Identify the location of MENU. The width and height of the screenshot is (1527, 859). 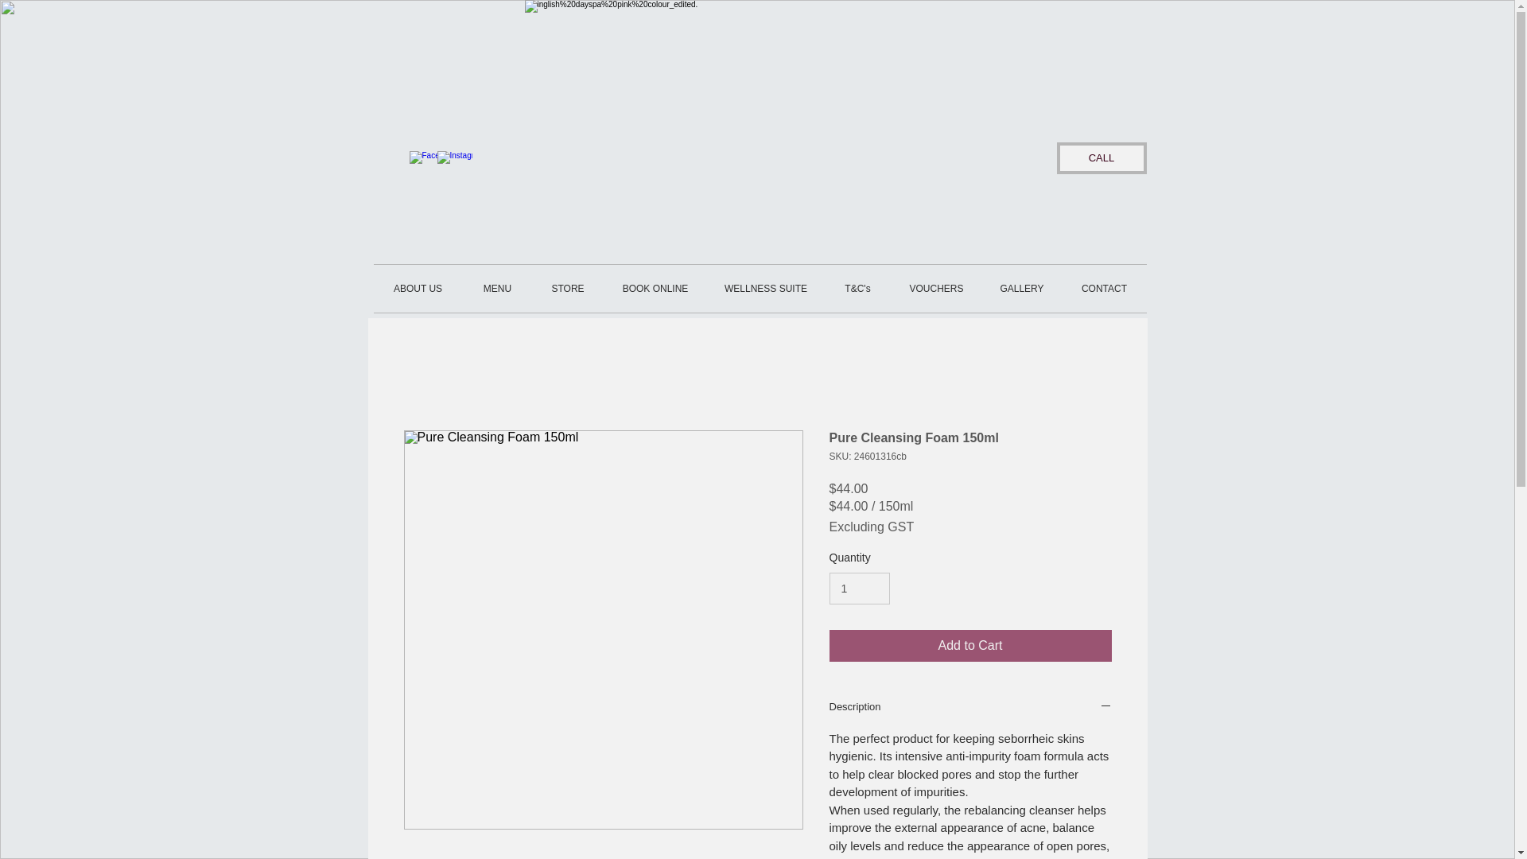
(498, 288).